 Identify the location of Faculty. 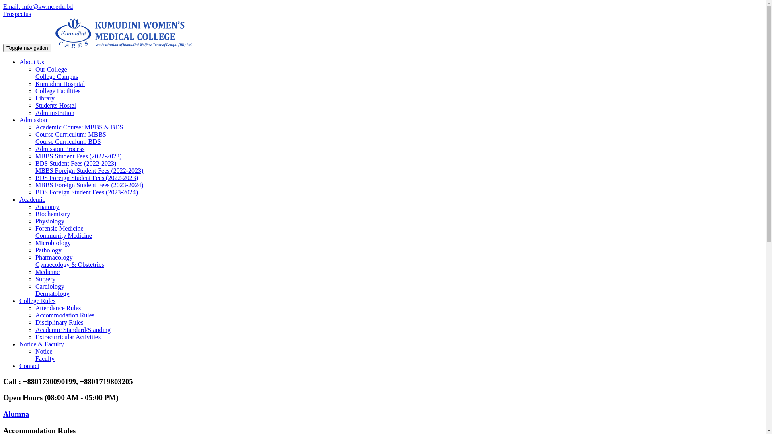
(45, 358).